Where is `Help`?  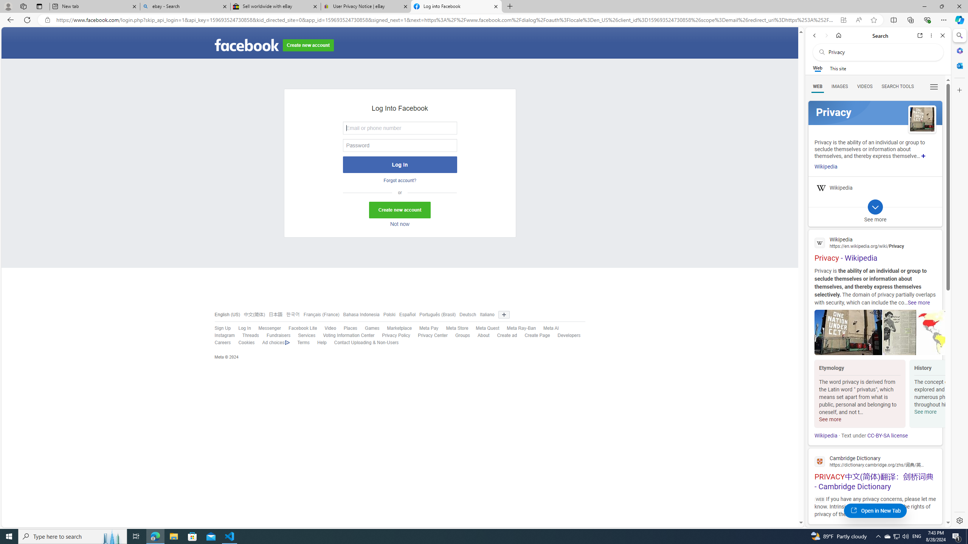
Help is located at coordinates (322, 343).